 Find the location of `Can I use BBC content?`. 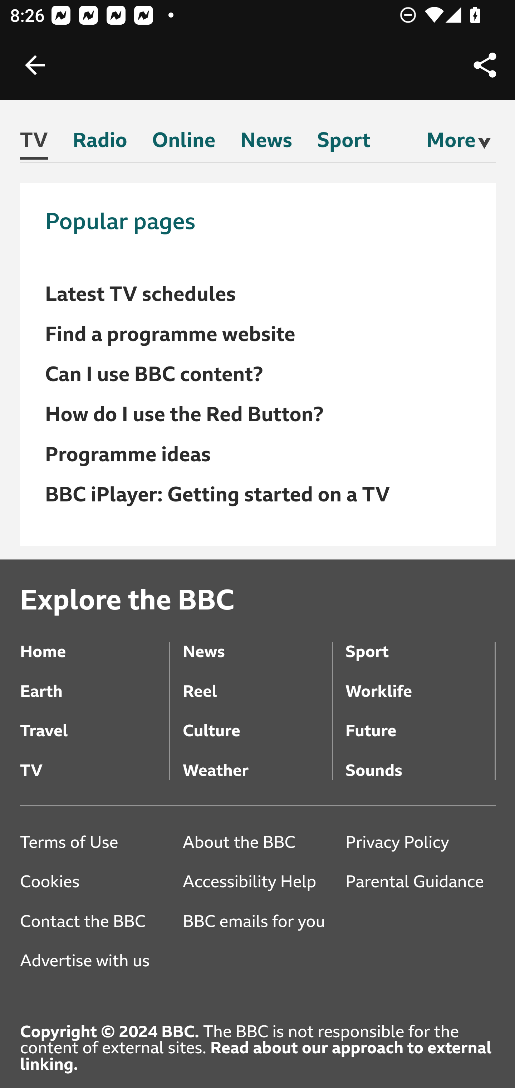

Can I use BBC content? is located at coordinates (154, 375).